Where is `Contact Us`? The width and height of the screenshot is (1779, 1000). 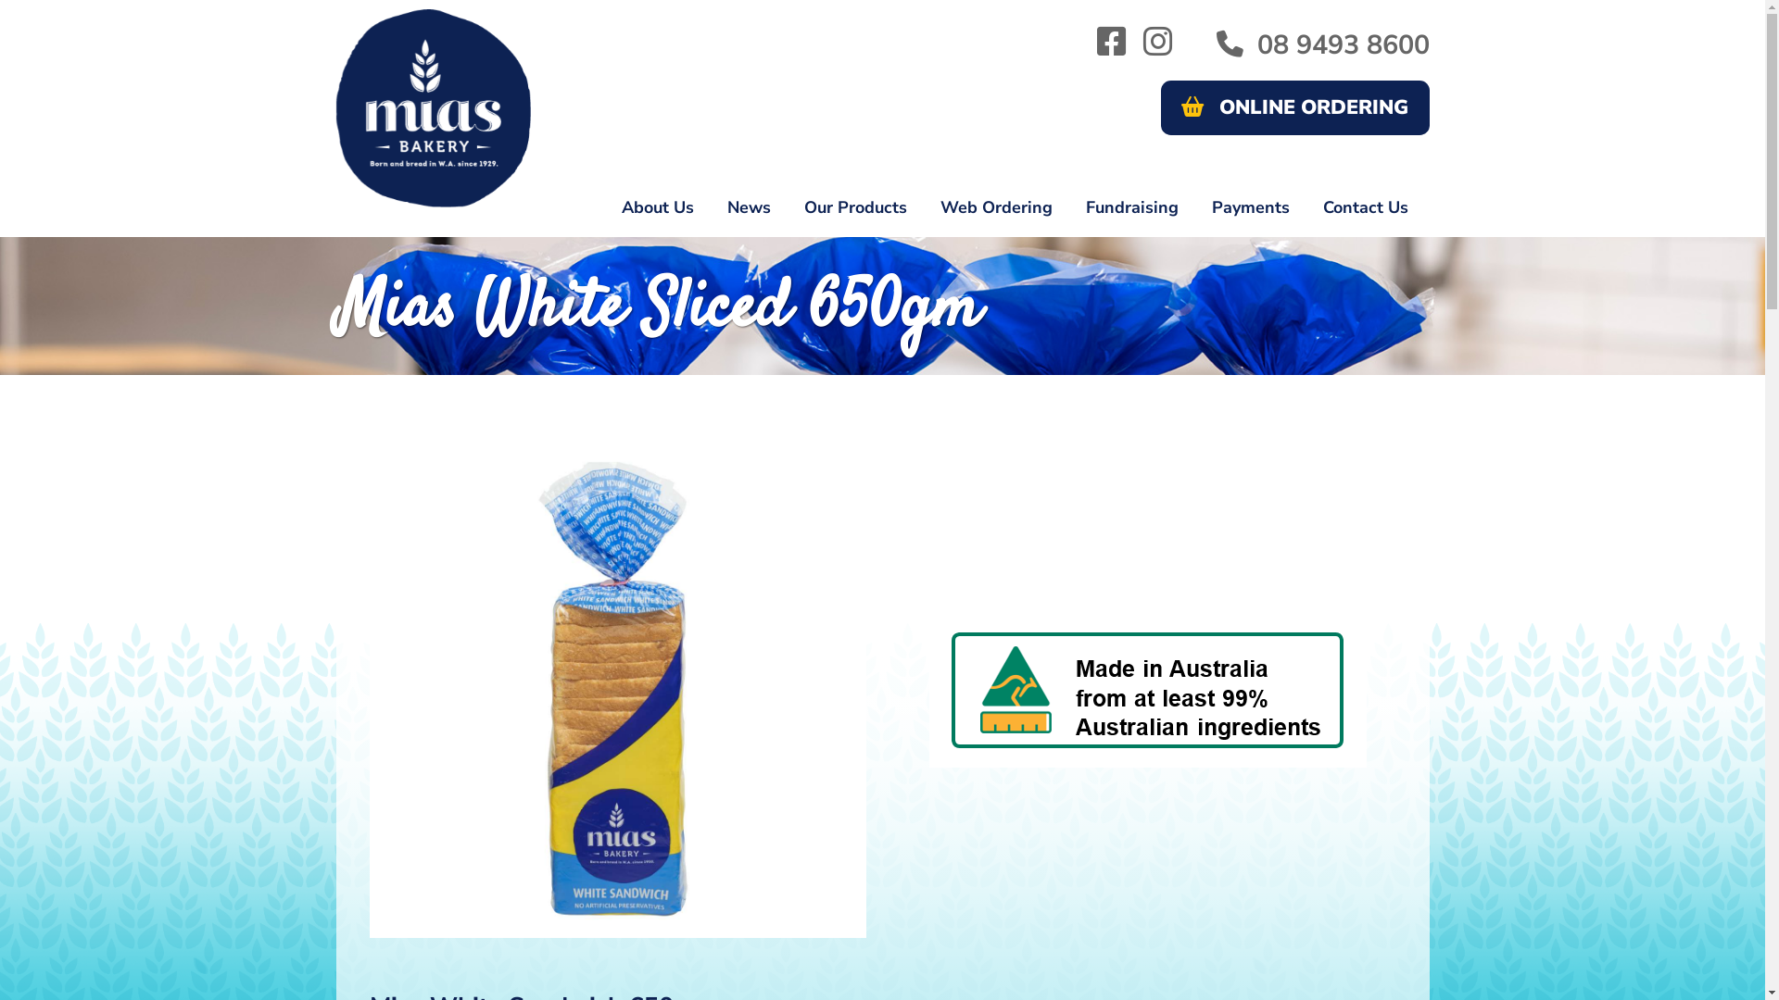
Contact Us is located at coordinates (1366, 207).